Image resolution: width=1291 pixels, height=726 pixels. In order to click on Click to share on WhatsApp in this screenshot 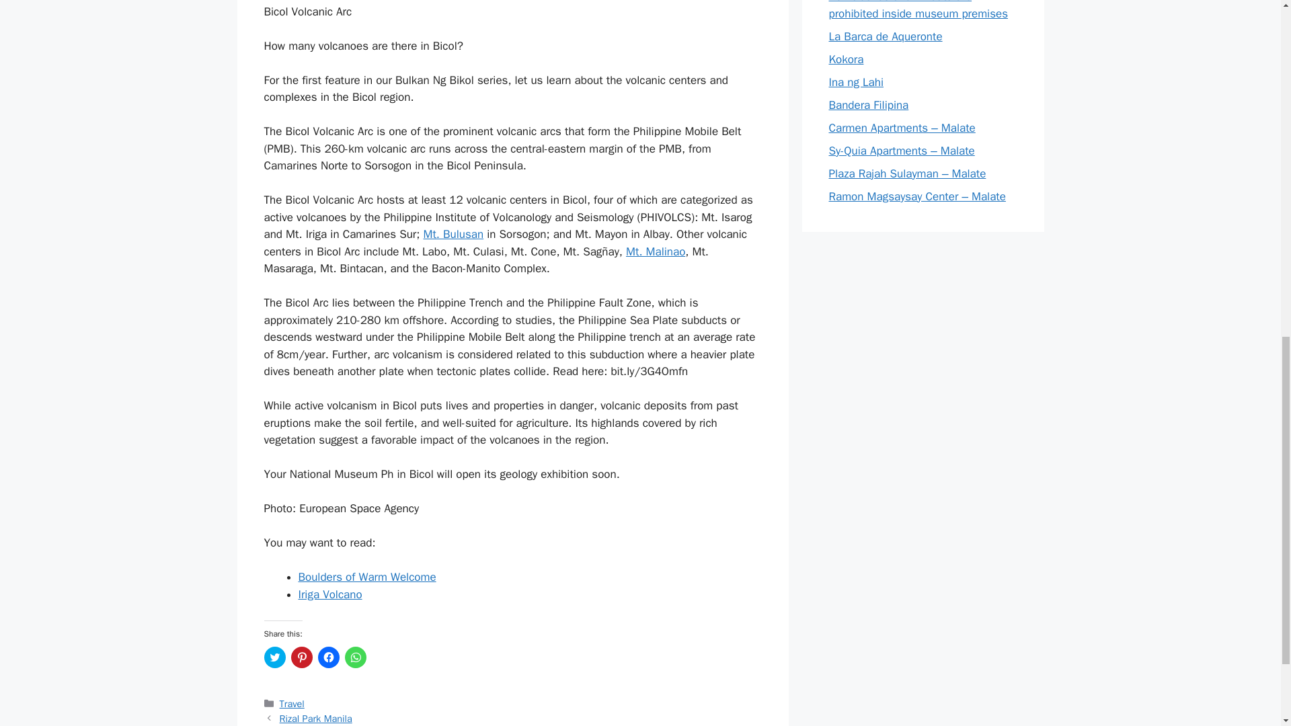, I will do `click(355, 657)`.